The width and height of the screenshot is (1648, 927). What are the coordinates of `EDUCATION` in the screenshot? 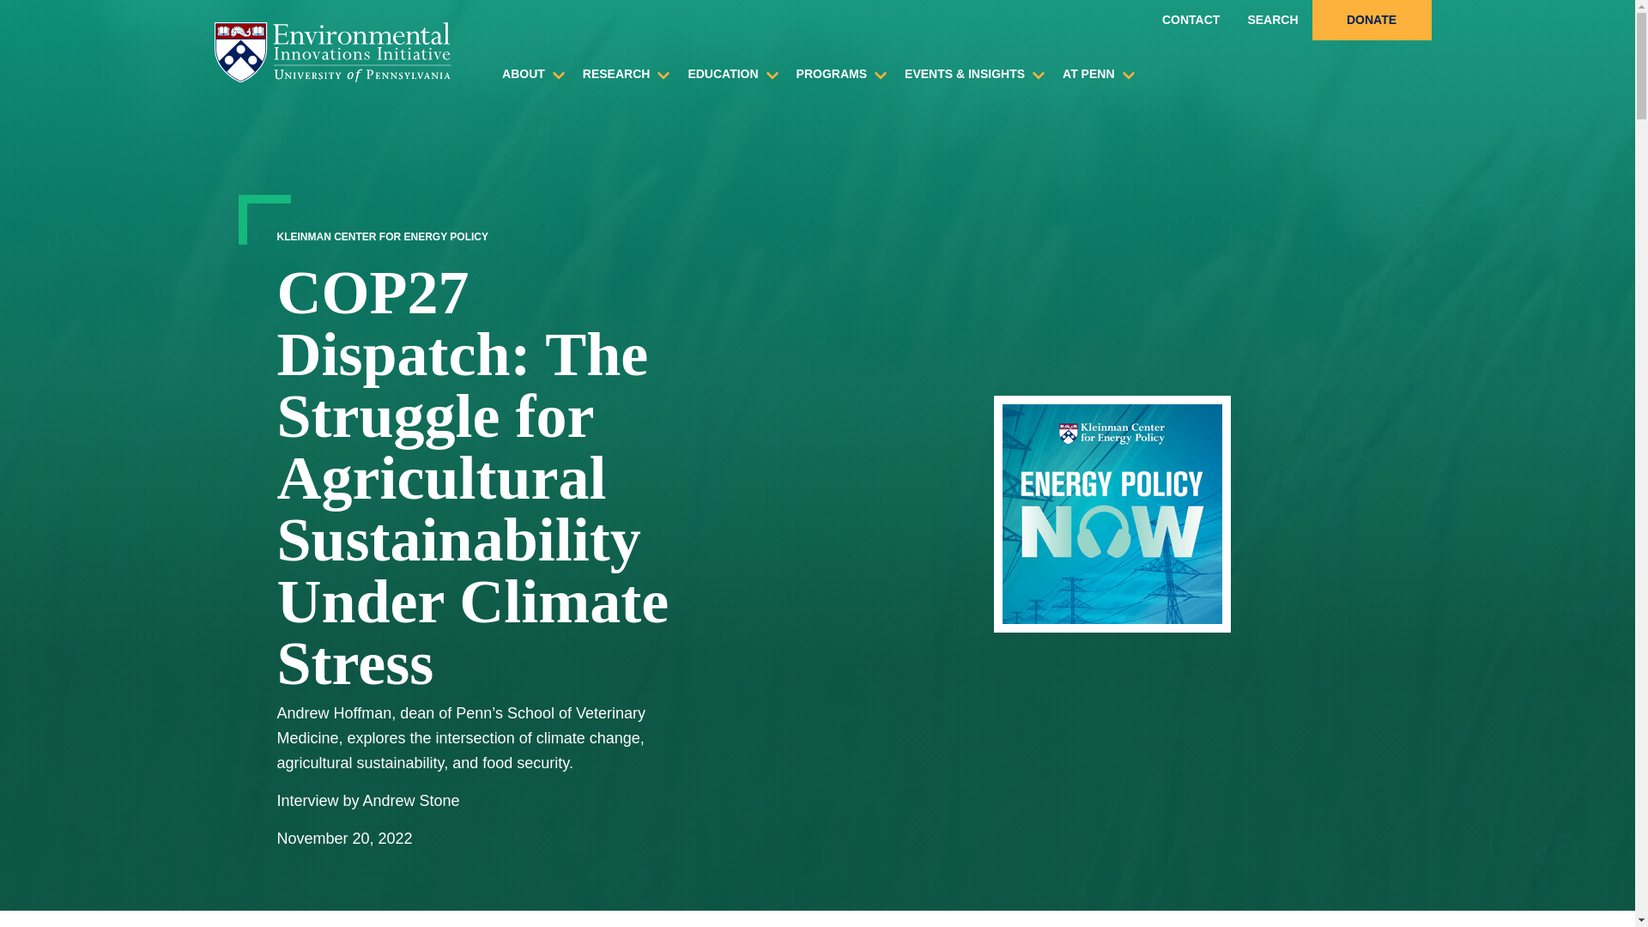 It's located at (723, 74).